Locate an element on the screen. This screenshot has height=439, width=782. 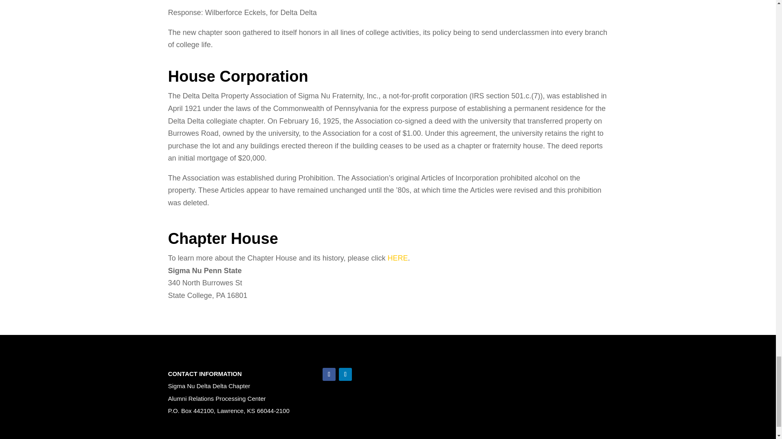
Follow on Facebook is located at coordinates (329, 374).